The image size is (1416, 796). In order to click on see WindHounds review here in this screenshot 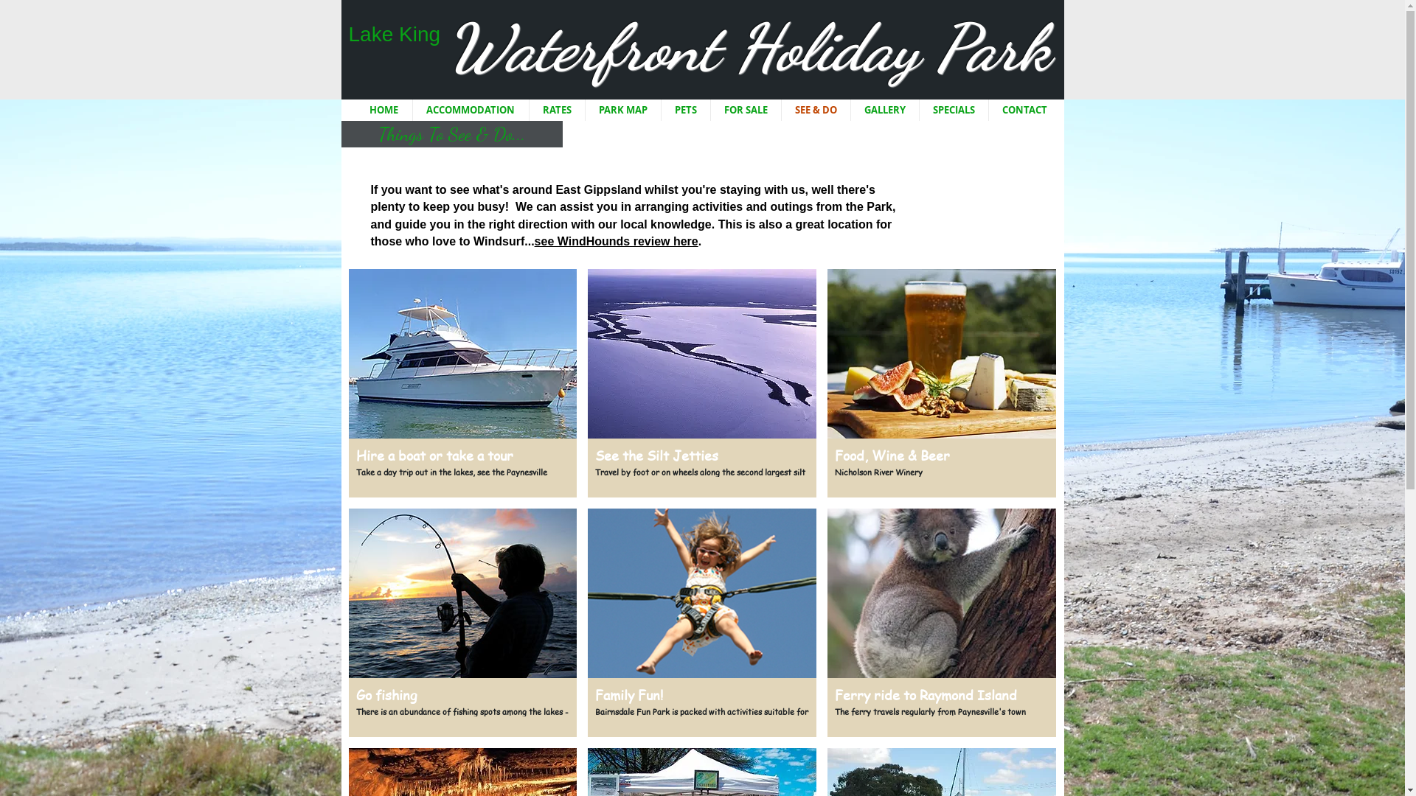, I will do `click(617, 242)`.